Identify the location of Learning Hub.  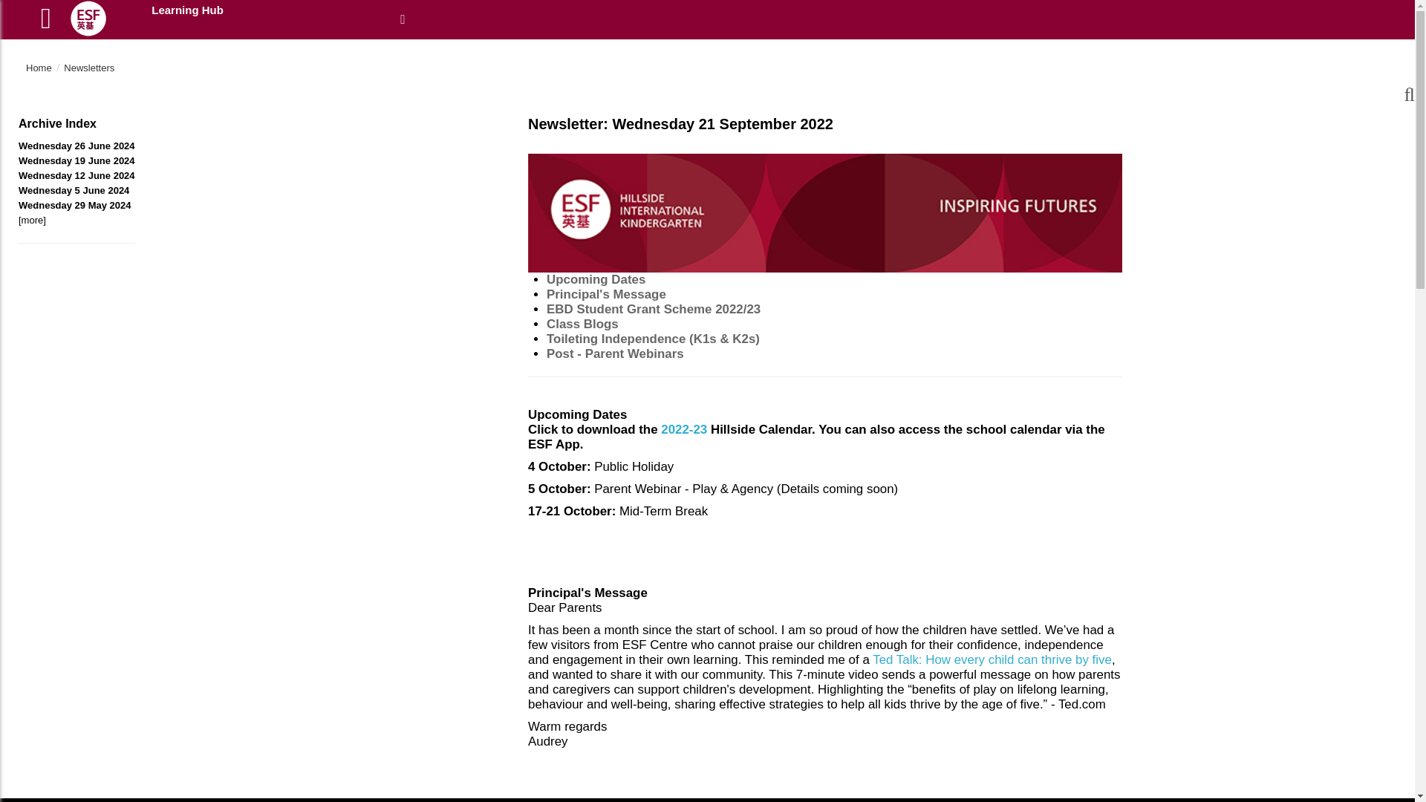
(263, 10).